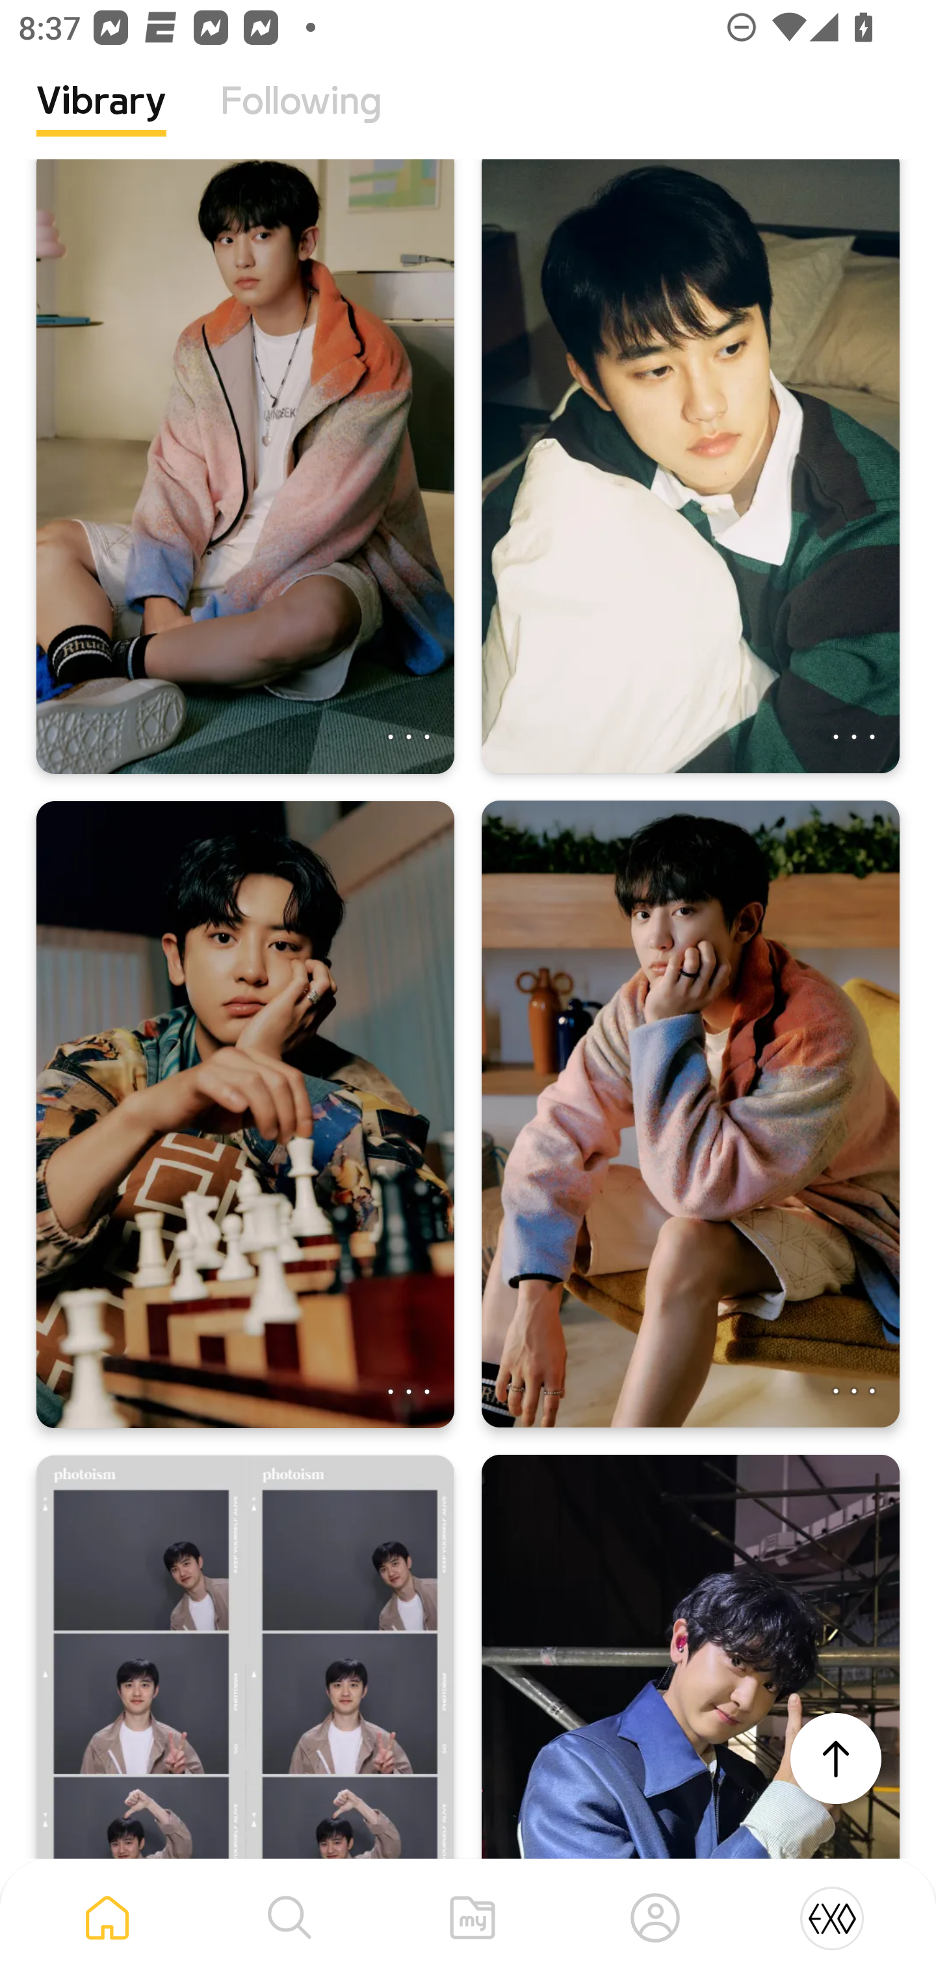 Image resolution: width=936 pixels, height=1977 pixels. What do you see at coordinates (301, 120) in the screenshot?
I see `Following` at bounding box center [301, 120].